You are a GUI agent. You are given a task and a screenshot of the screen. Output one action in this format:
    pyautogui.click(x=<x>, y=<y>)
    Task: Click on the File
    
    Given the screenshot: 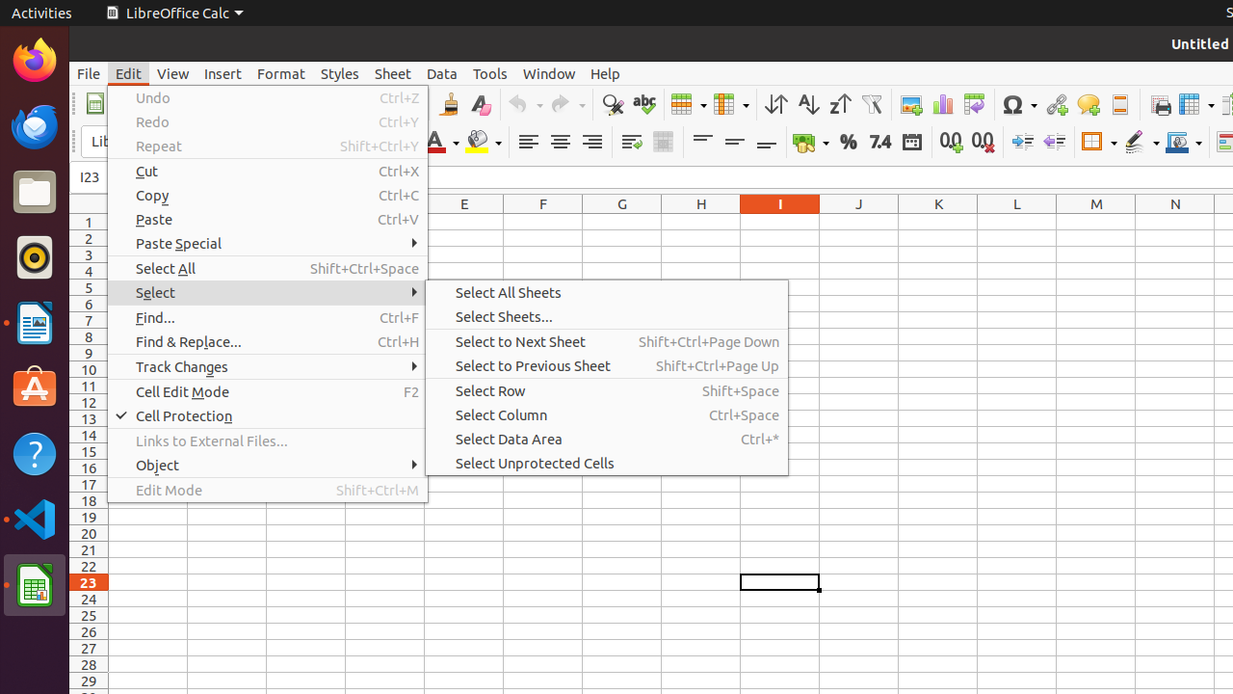 What is the action you would take?
    pyautogui.click(x=89, y=73)
    